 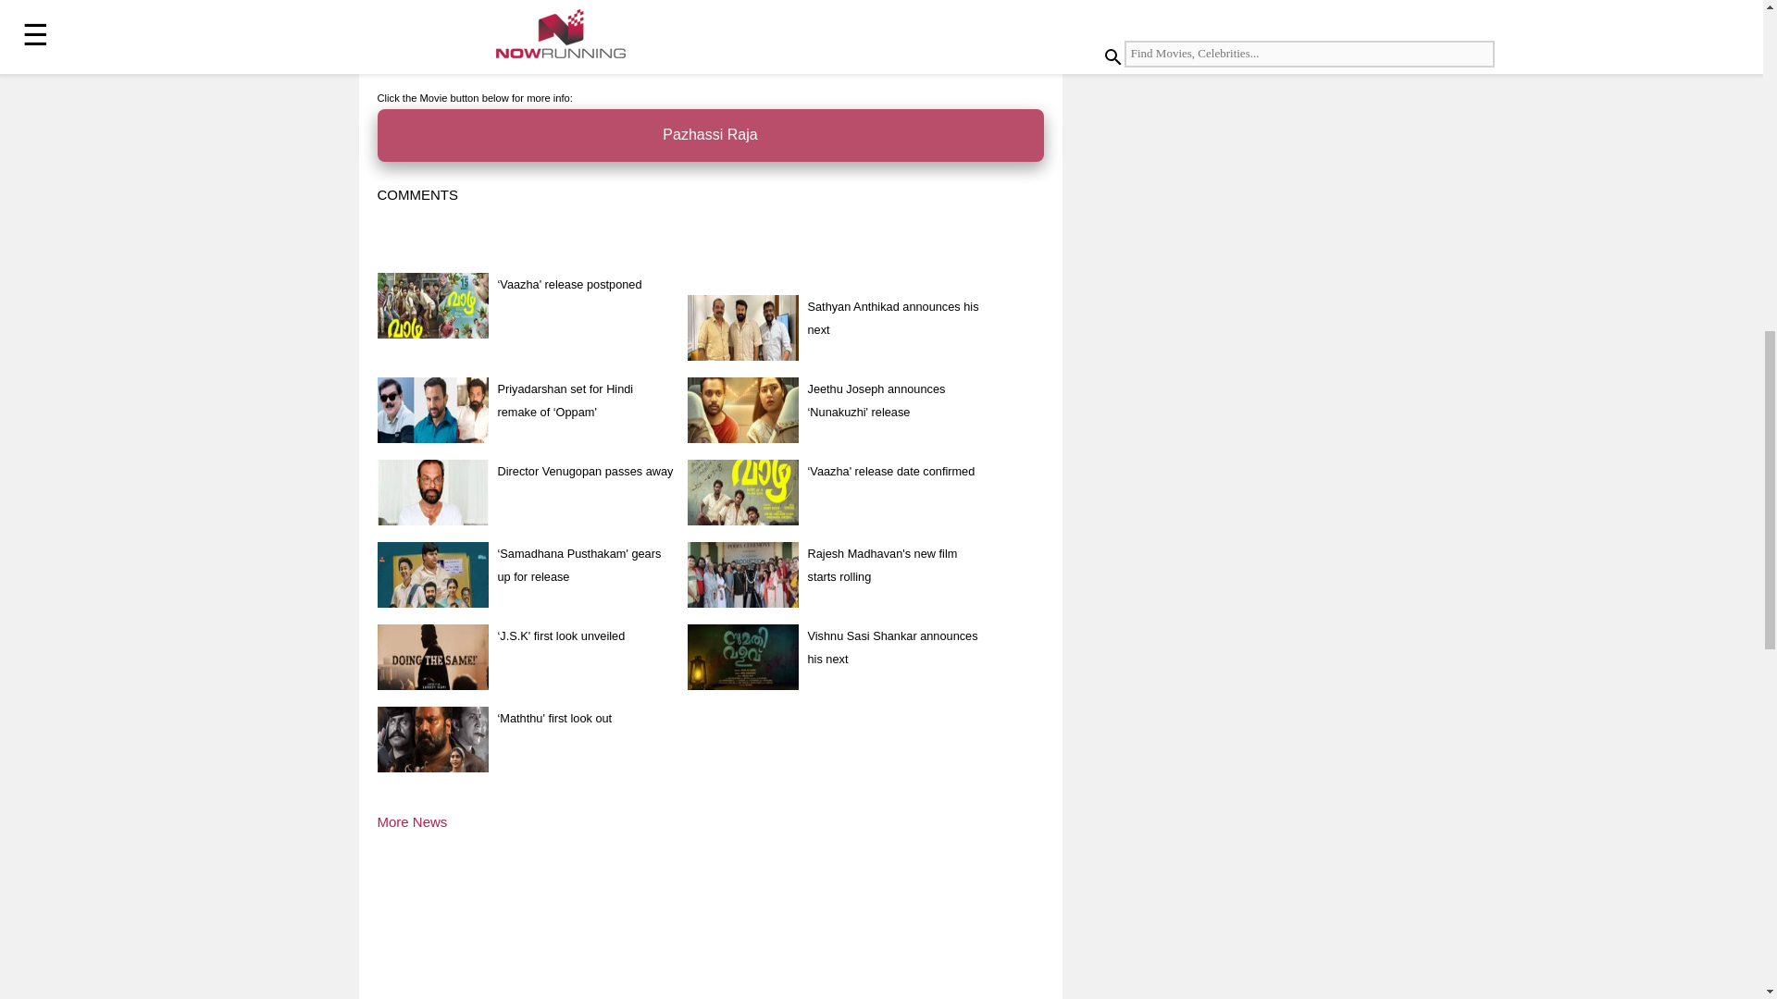 I want to click on Sathyan Anthikad announces his next, so click(x=892, y=318).